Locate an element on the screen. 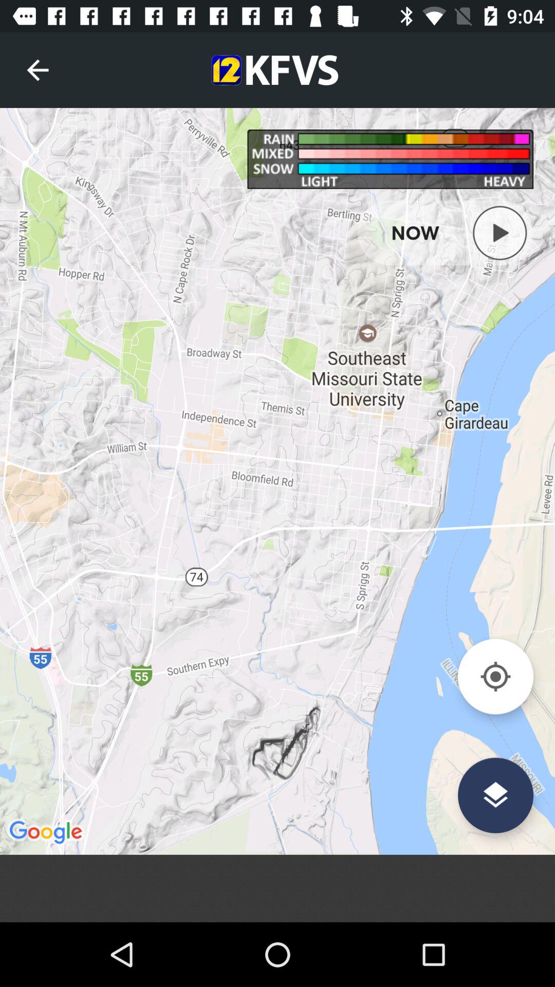  see 3d version is located at coordinates (495, 795).